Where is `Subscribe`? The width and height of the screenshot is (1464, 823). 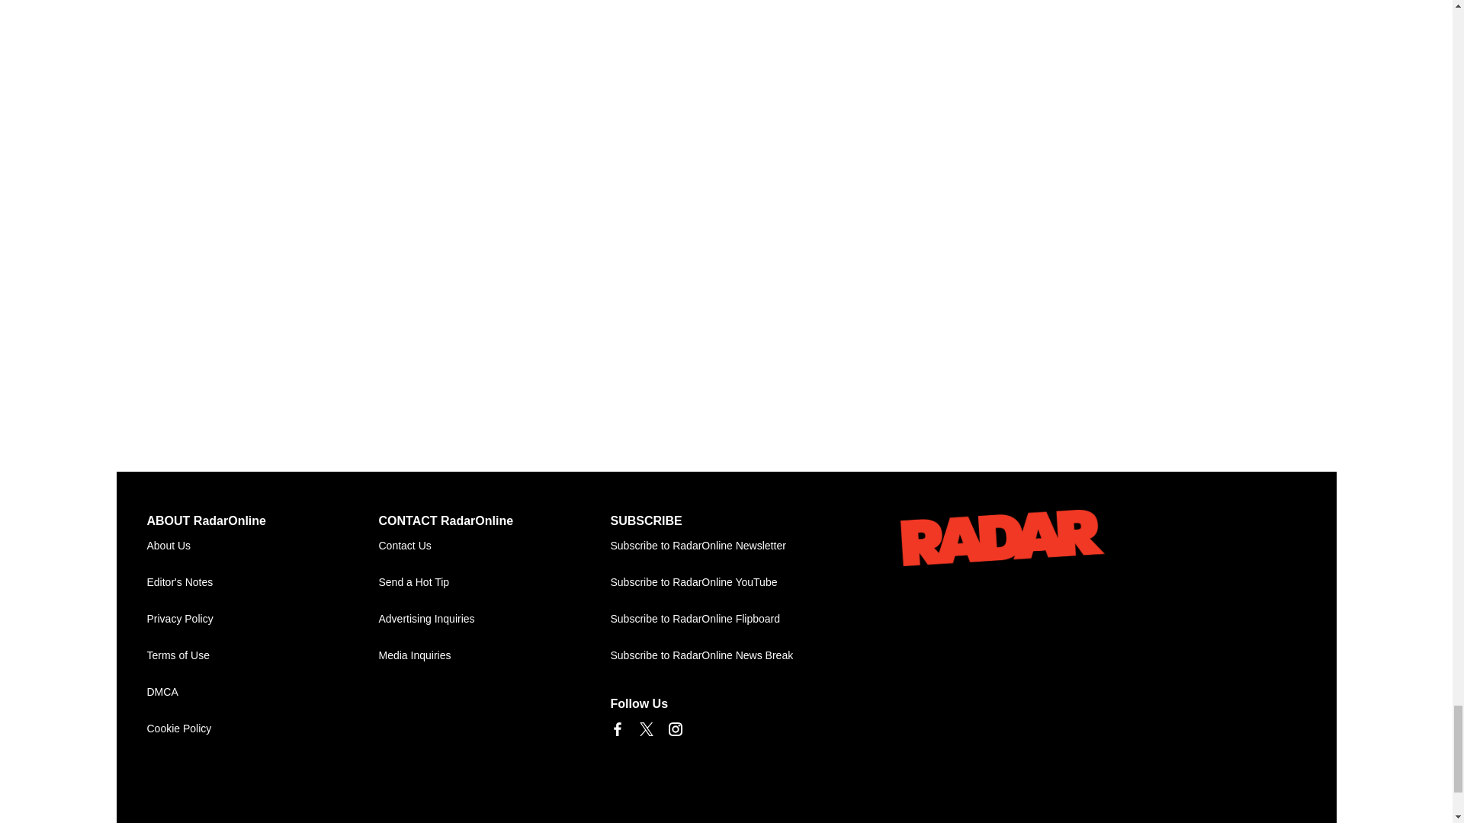 Subscribe is located at coordinates (726, 546).